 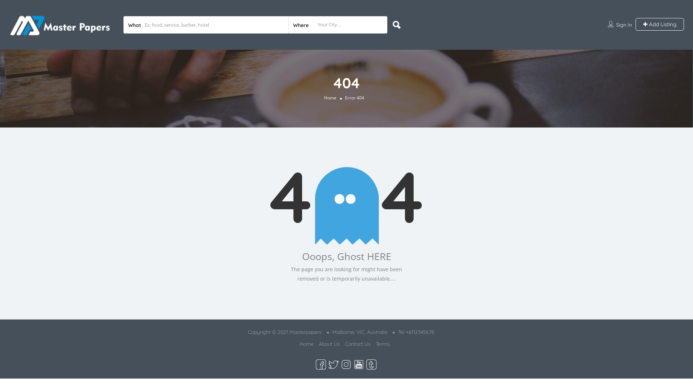 What do you see at coordinates (624, 24) in the screenshot?
I see `Sign In` at bounding box center [624, 24].